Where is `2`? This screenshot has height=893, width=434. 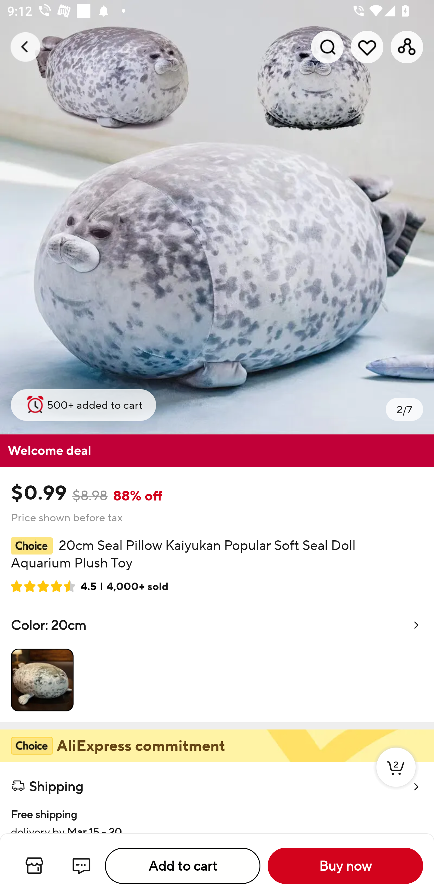 2 is located at coordinates (396, 778).